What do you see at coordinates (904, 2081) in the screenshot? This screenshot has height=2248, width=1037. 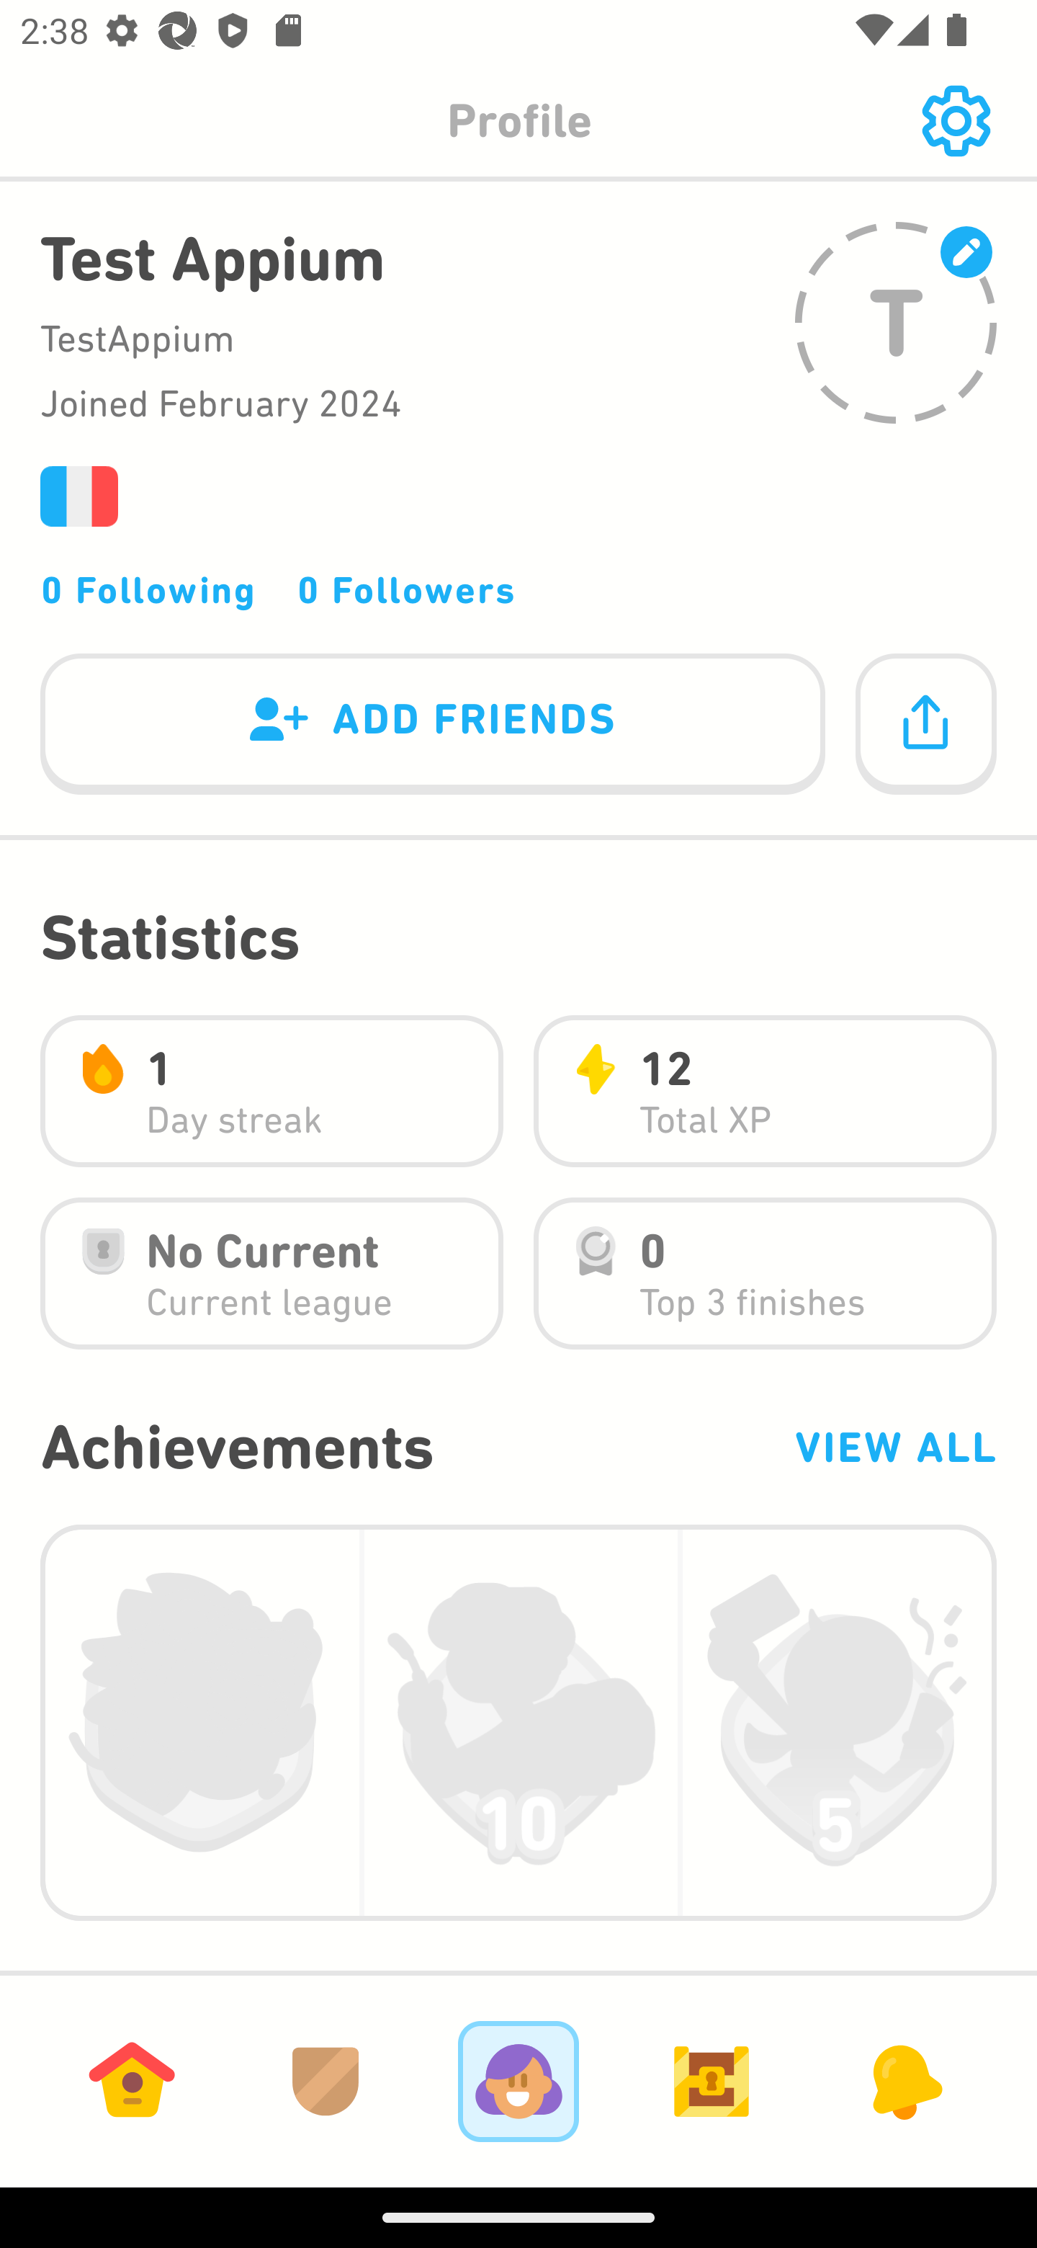 I see `News Tab` at bounding box center [904, 2081].